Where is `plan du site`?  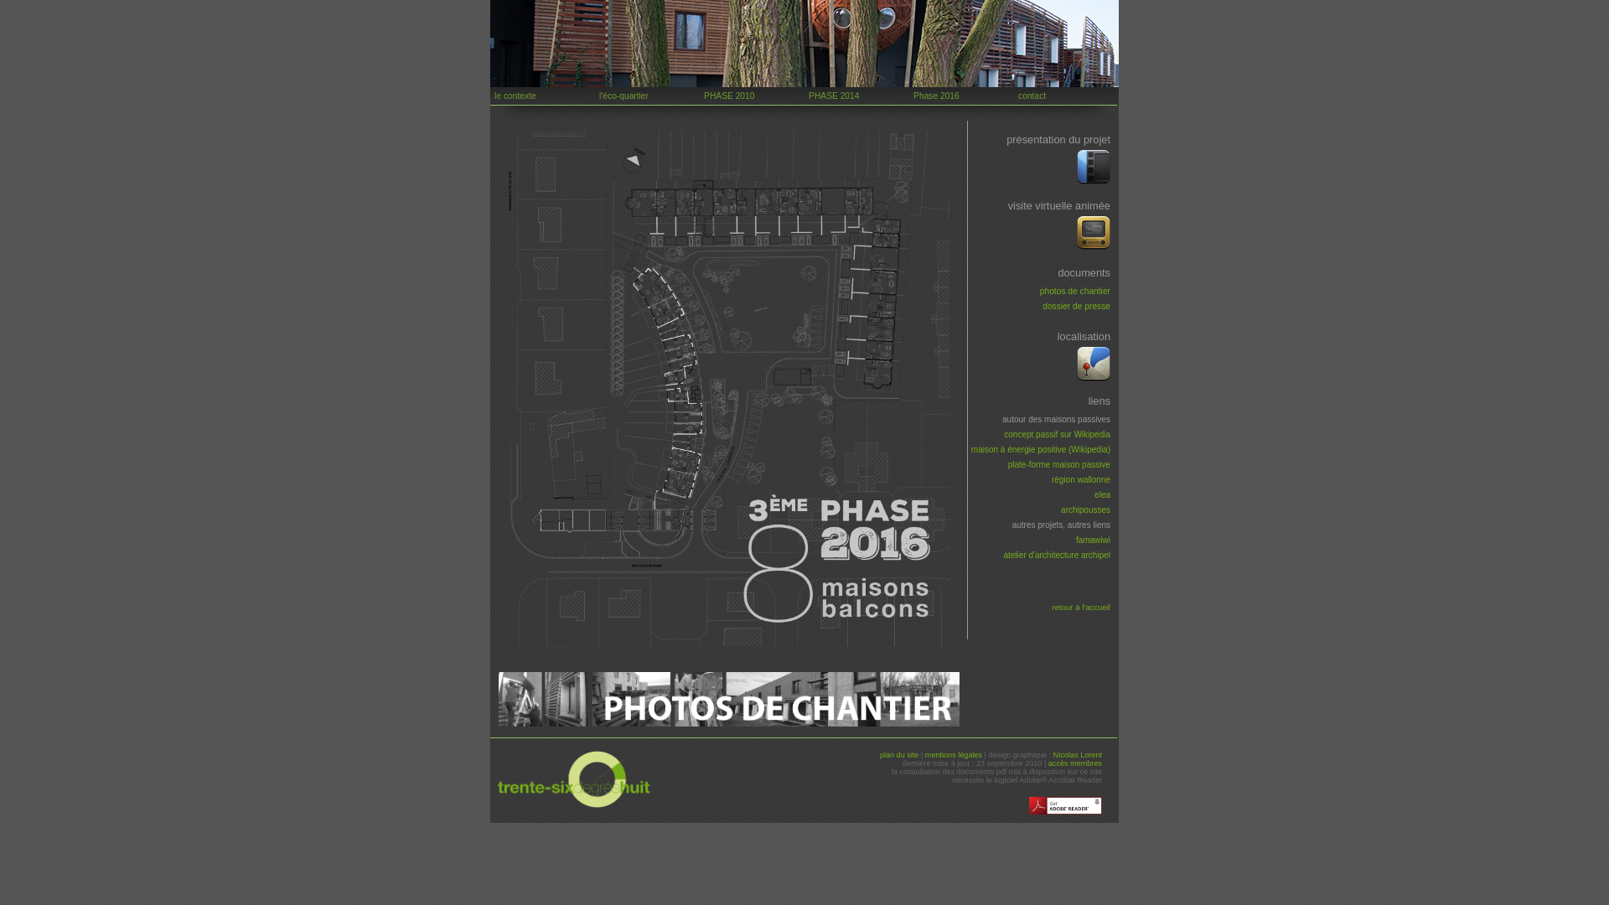
plan du site is located at coordinates (900, 755).